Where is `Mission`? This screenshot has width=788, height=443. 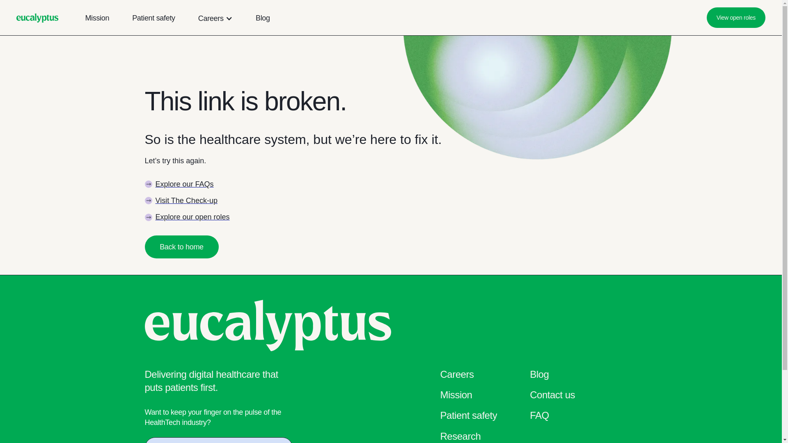
Mission is located at coordinates (97, 21).